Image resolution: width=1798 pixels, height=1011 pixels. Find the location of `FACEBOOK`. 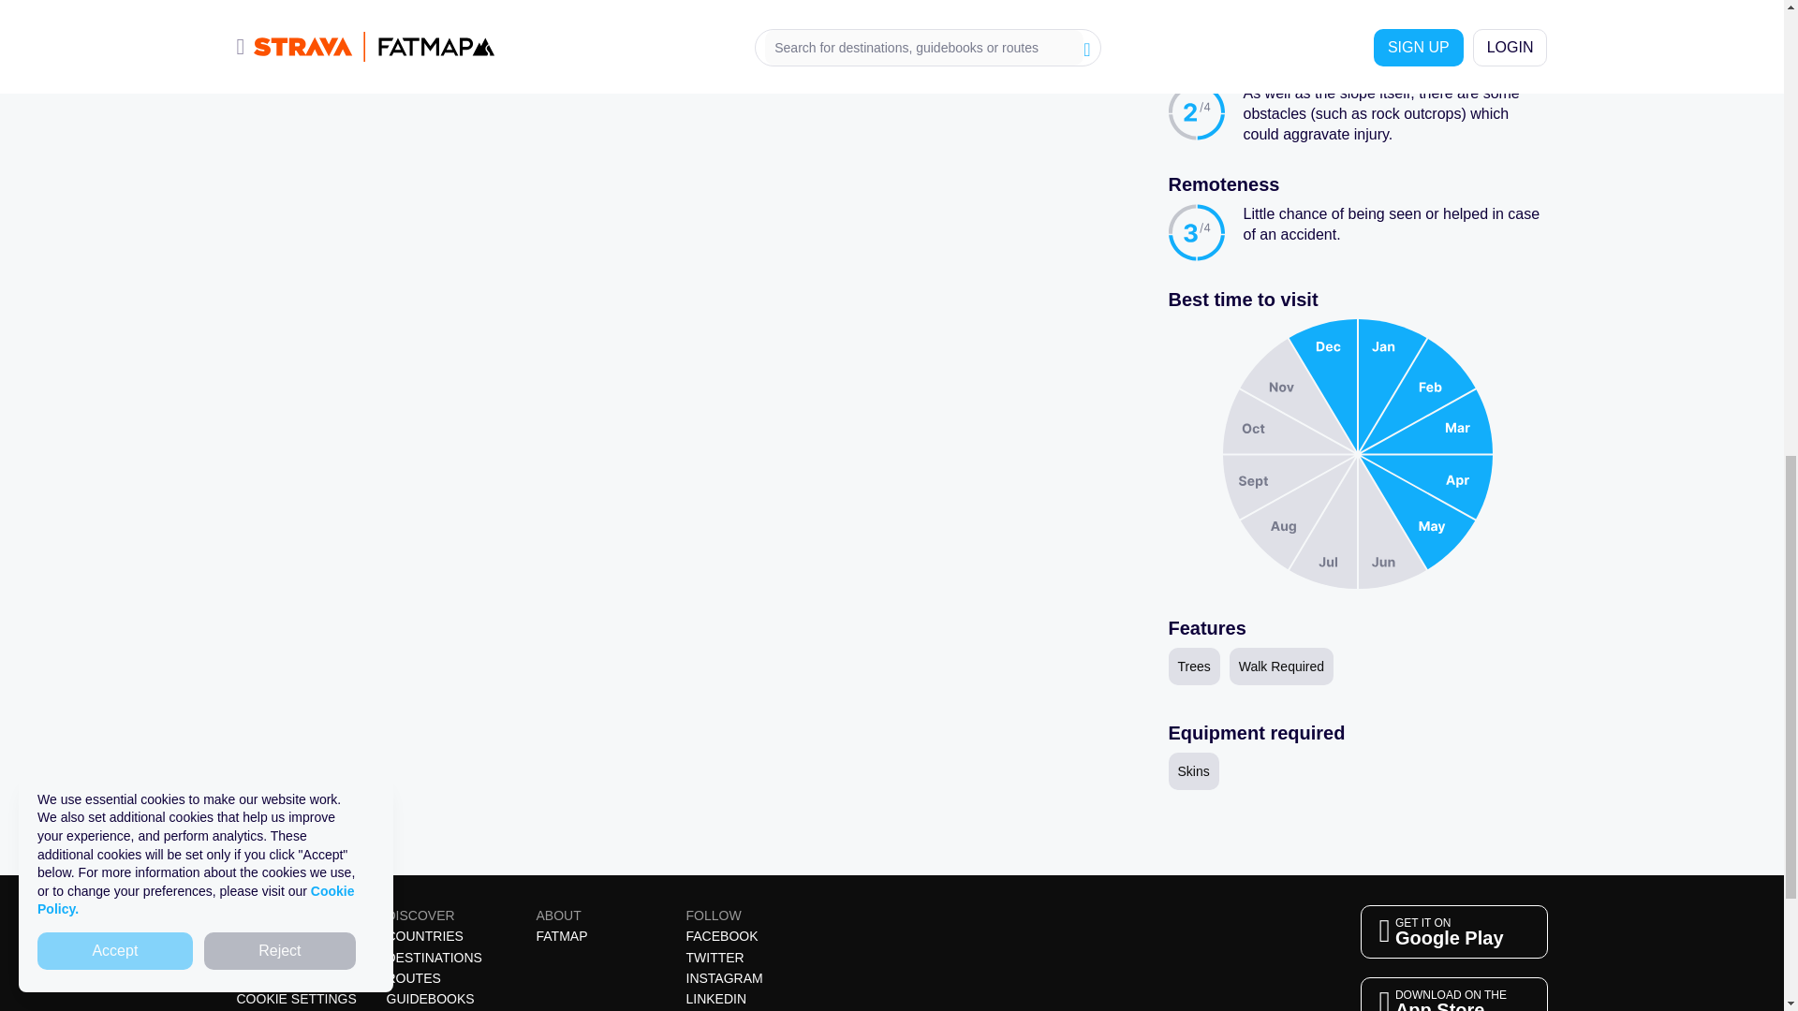

FACEBOOK is located at coordinates (253, 936).